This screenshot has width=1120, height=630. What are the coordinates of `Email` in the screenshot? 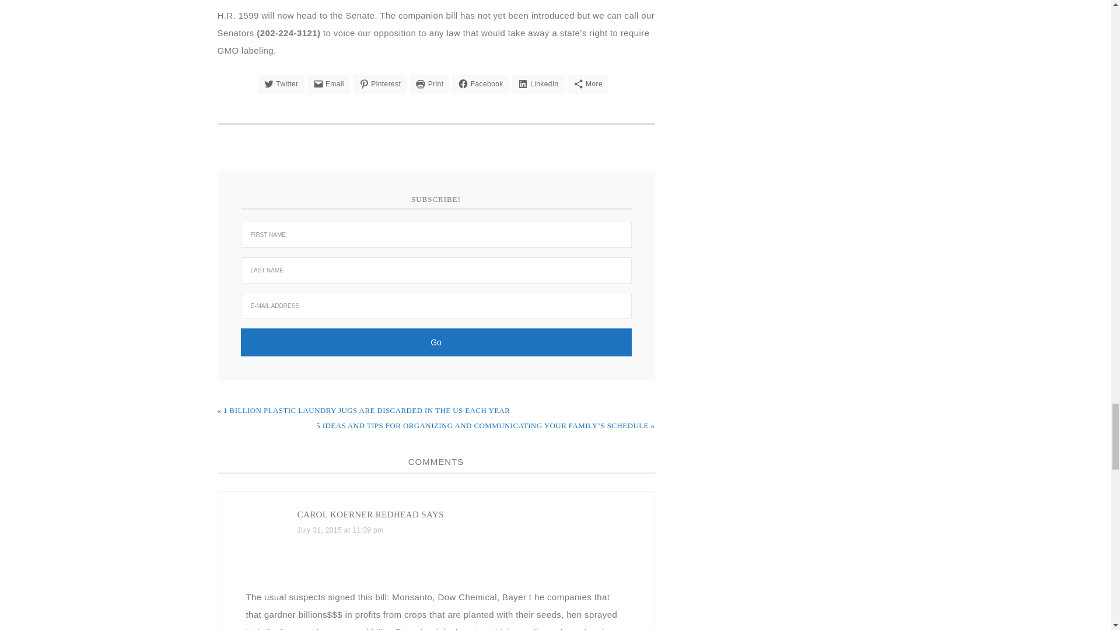 It's located at (328, 84).